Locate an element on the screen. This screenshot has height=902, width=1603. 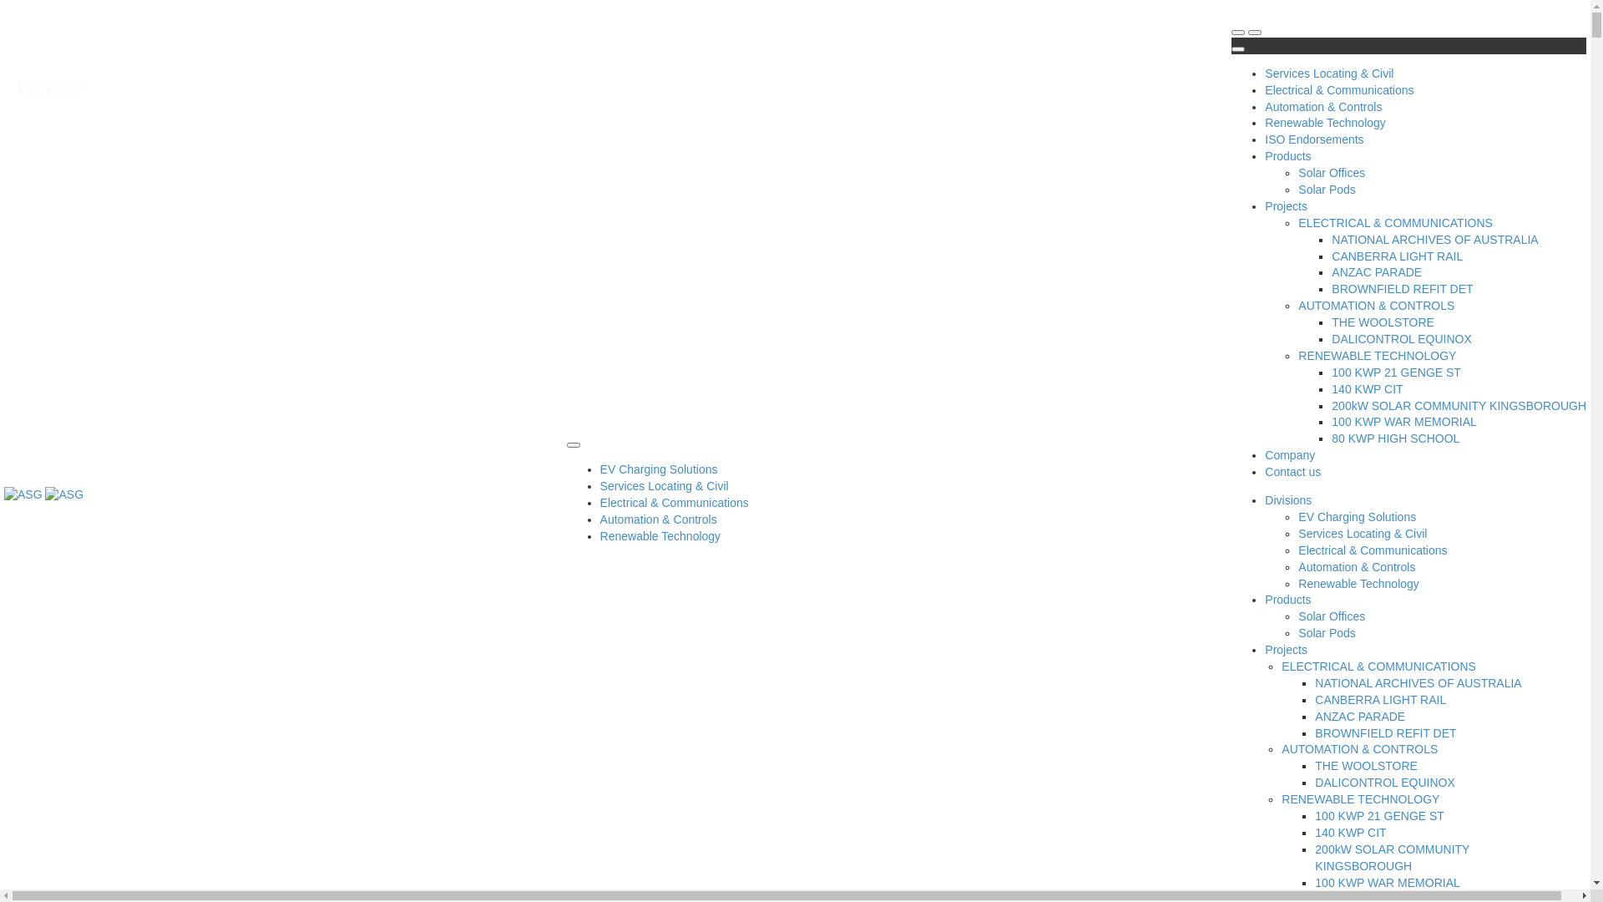
100 KWP 21 GENGE ST is located at coordinates (1379, 816).